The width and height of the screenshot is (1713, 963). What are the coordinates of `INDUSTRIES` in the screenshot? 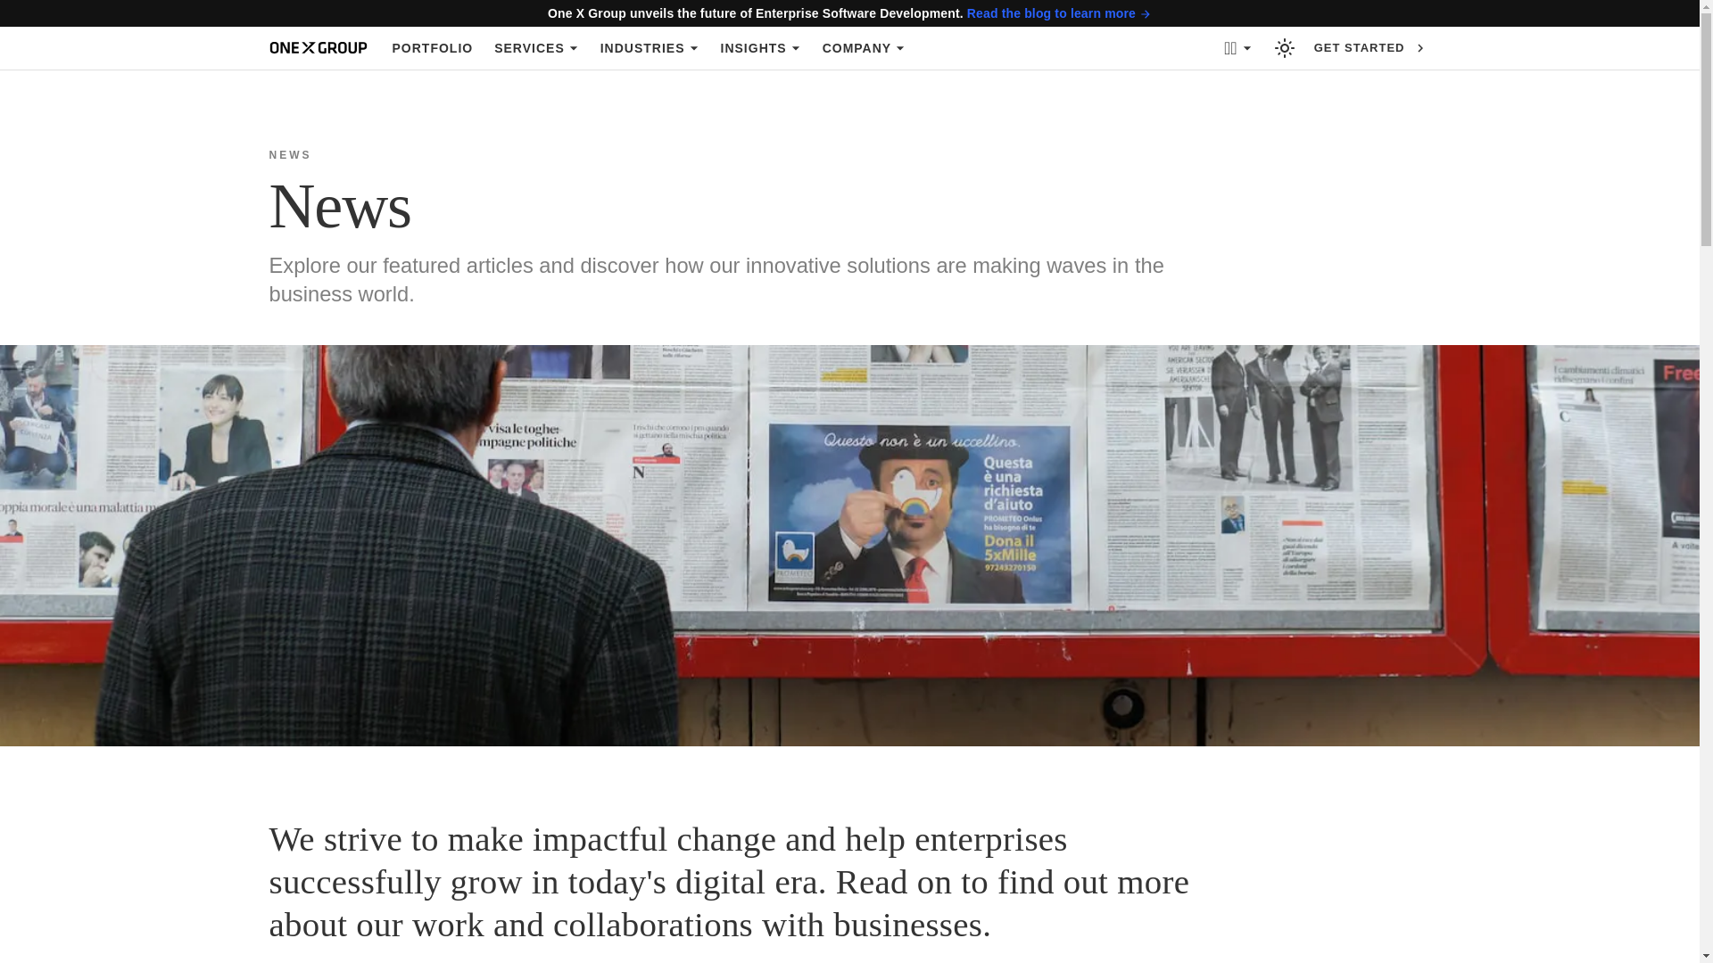 It's located at (650, 48).